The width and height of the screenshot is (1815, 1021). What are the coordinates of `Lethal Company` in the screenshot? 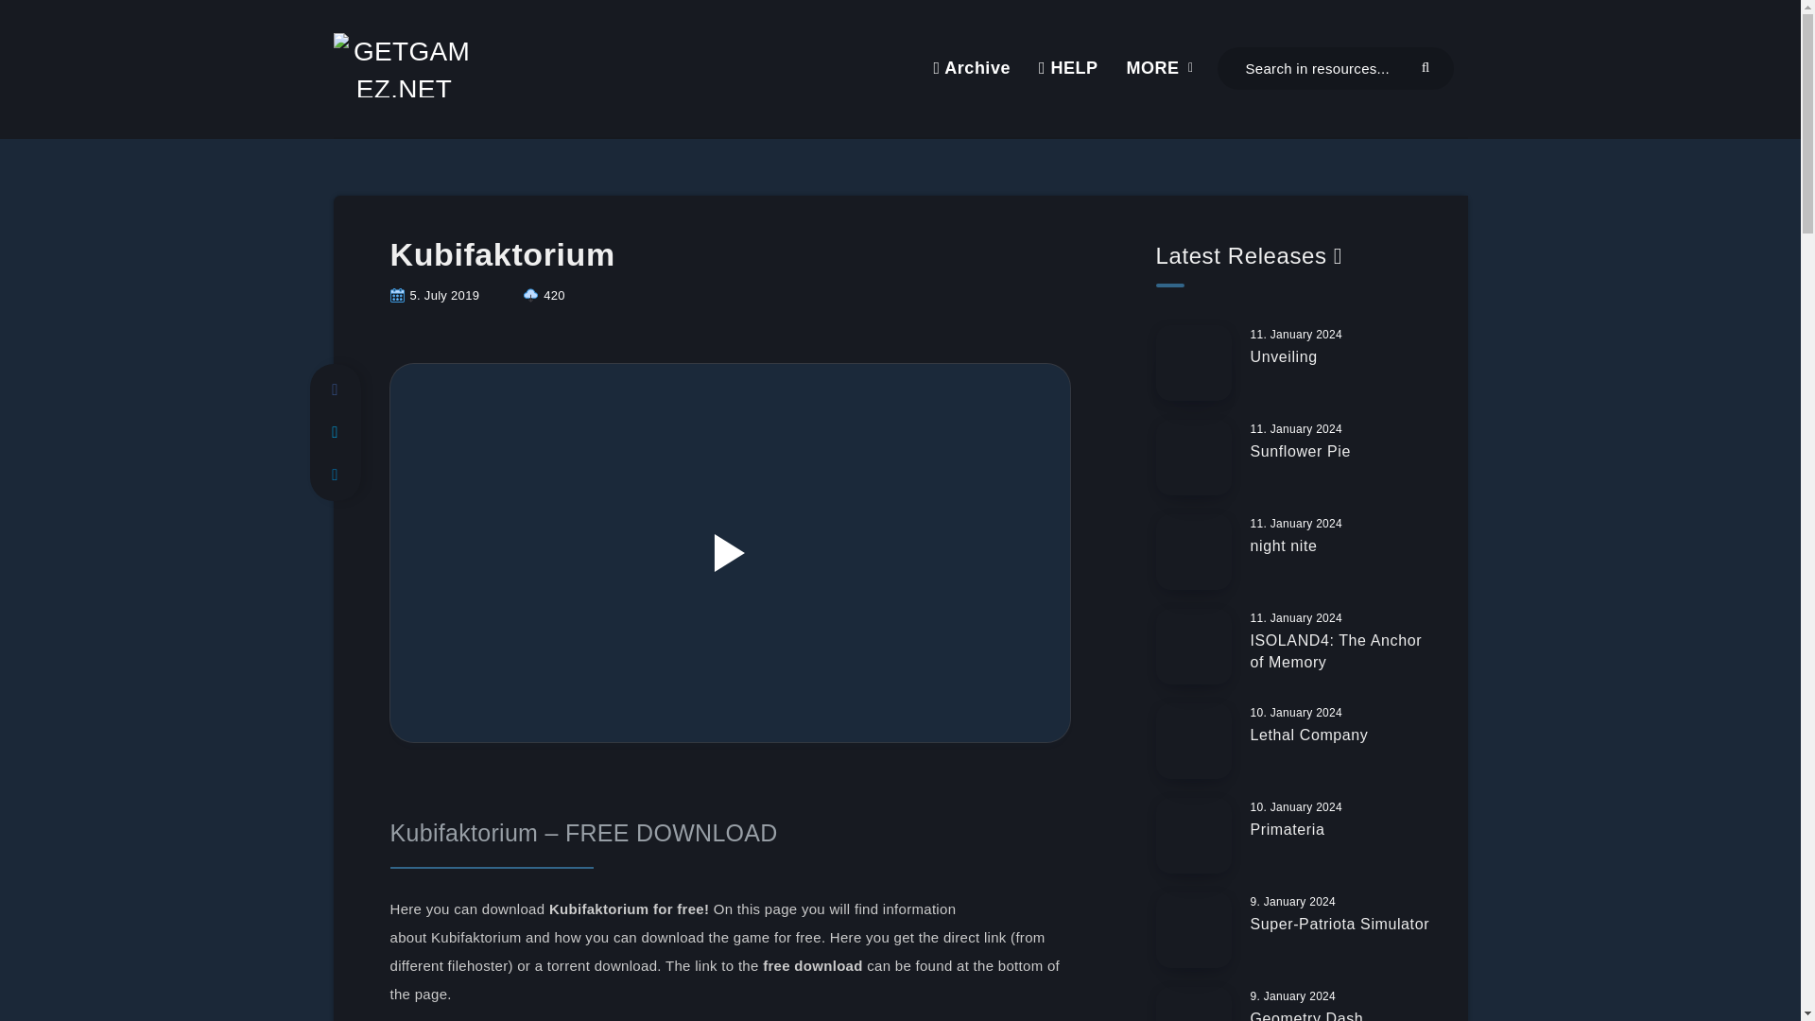 It's located at (1308, 736).